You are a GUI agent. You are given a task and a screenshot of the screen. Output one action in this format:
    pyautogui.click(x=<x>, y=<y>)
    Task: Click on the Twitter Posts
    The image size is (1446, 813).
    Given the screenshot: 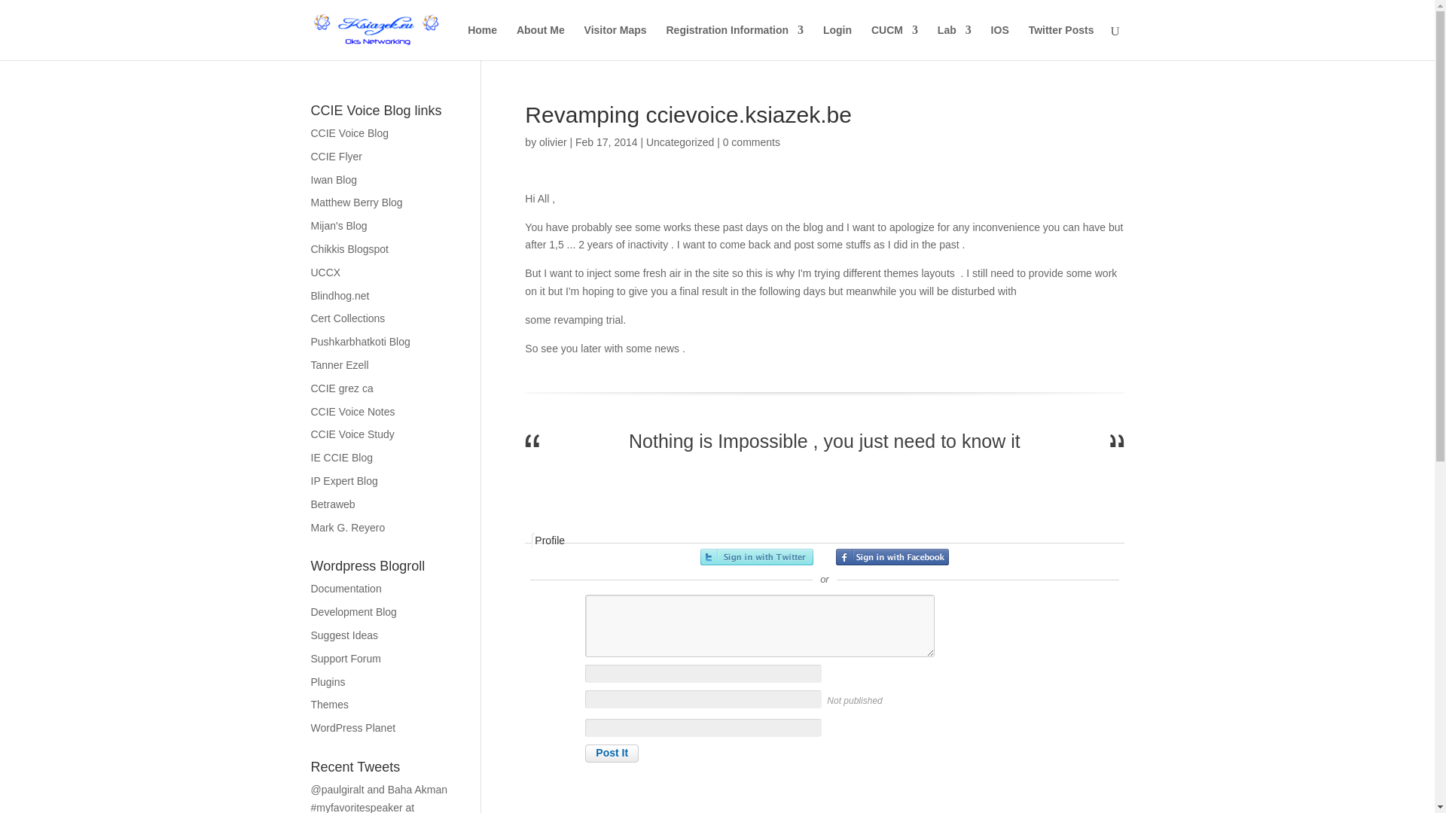 What is the action you would take?
    pyautogui.click(x=1061, y=42)
    